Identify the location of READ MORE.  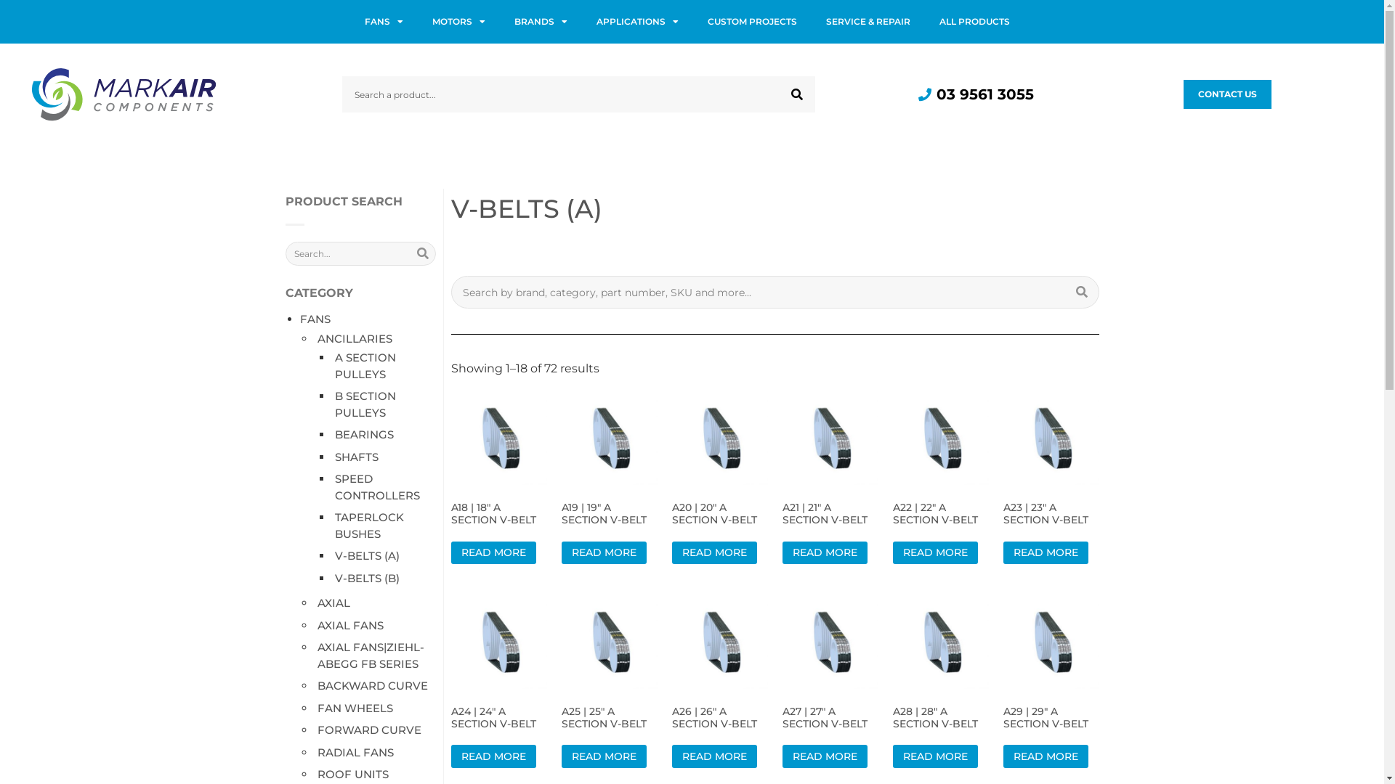
(713, 756).